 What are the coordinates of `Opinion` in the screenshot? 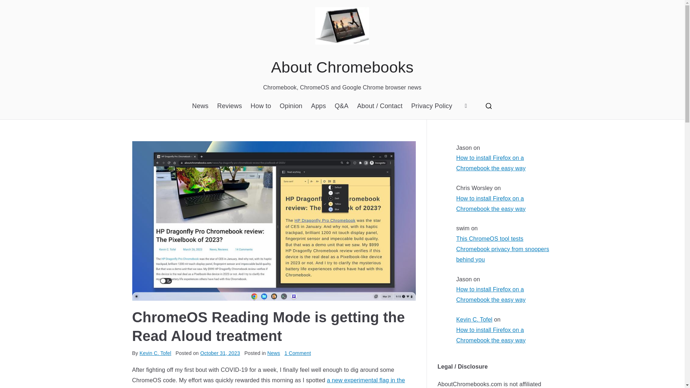 It's located at (290, 106).